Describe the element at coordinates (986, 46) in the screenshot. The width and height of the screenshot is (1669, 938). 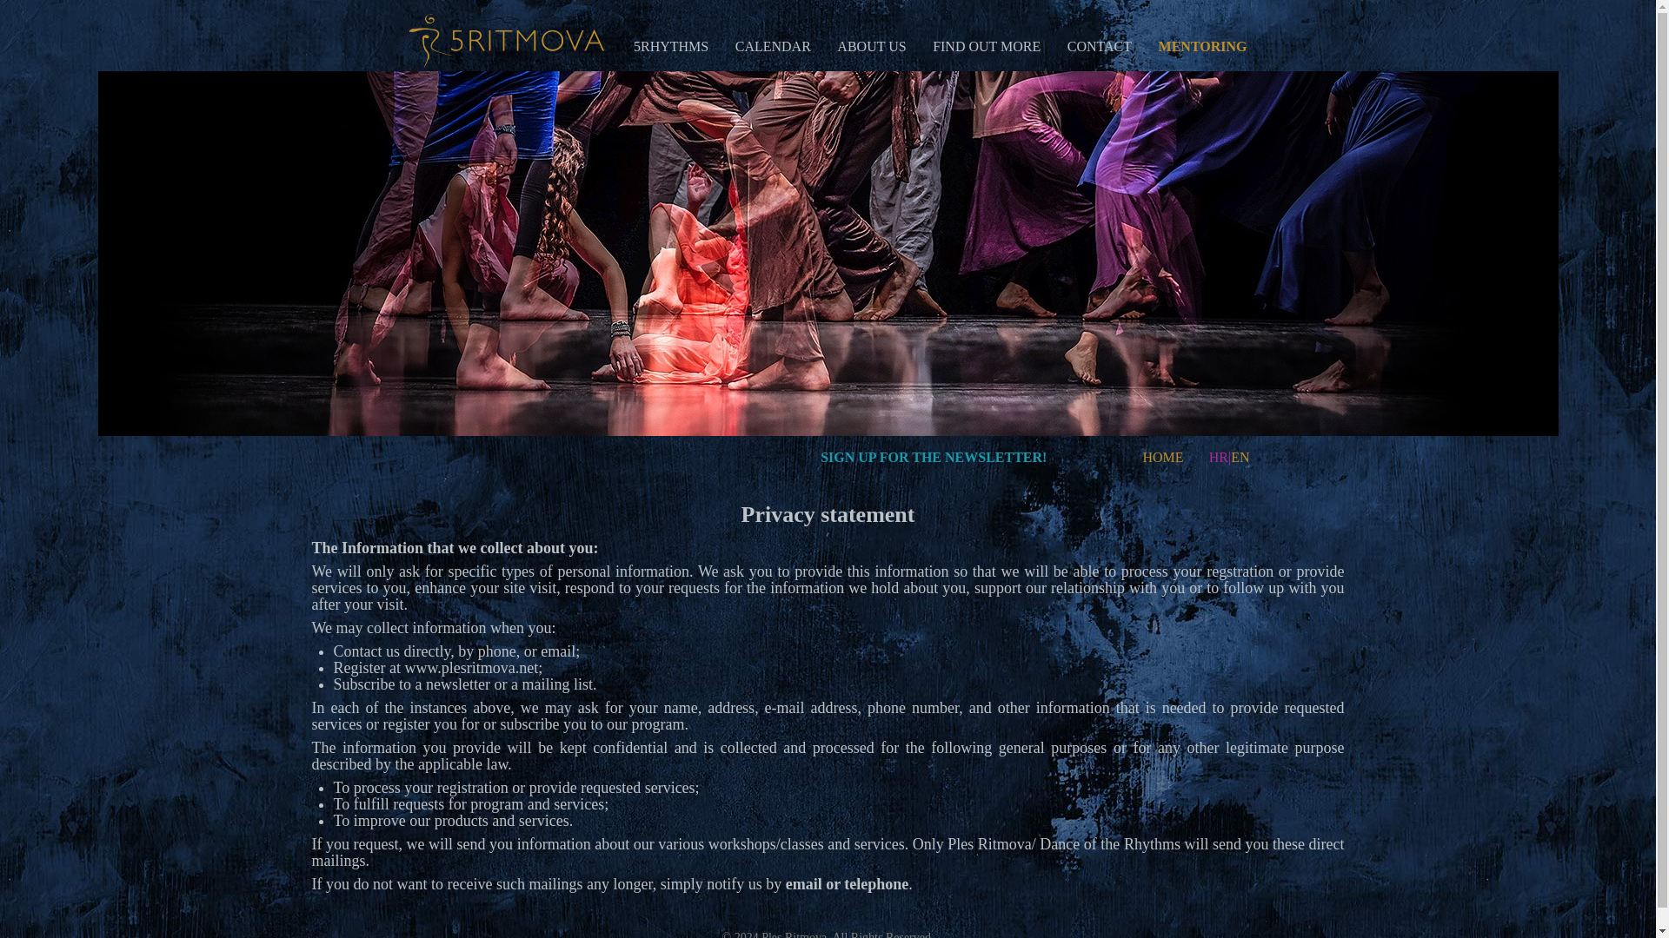
I see `FIND OUT MORE` at that location.